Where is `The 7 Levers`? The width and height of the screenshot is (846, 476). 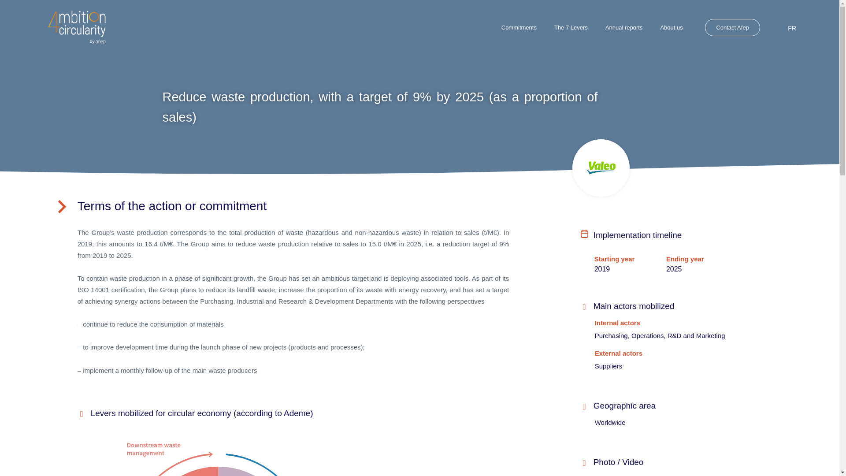 The 7 Levers is located at coordinates (571, 27).